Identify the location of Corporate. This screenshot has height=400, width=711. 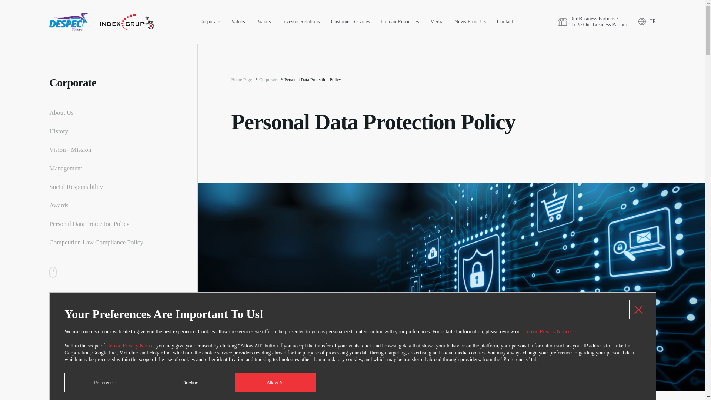
(209, 21).